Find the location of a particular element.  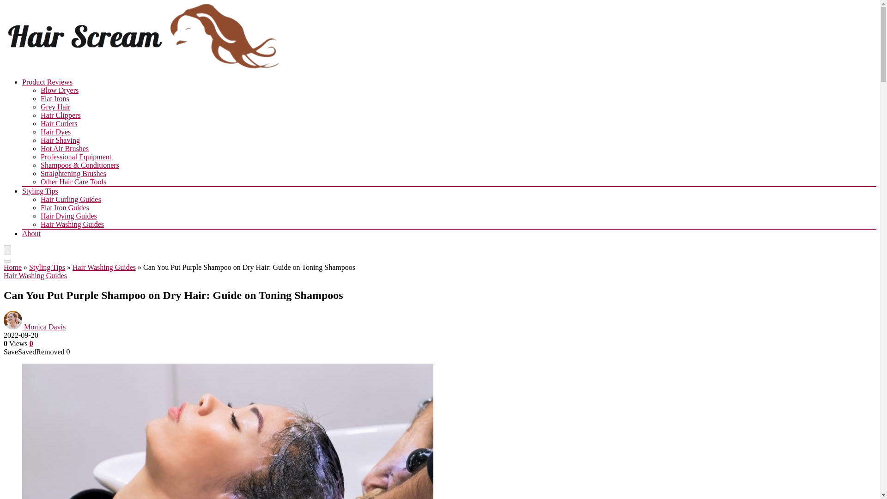

Hair Dyes is located at coordinates (55, 131).